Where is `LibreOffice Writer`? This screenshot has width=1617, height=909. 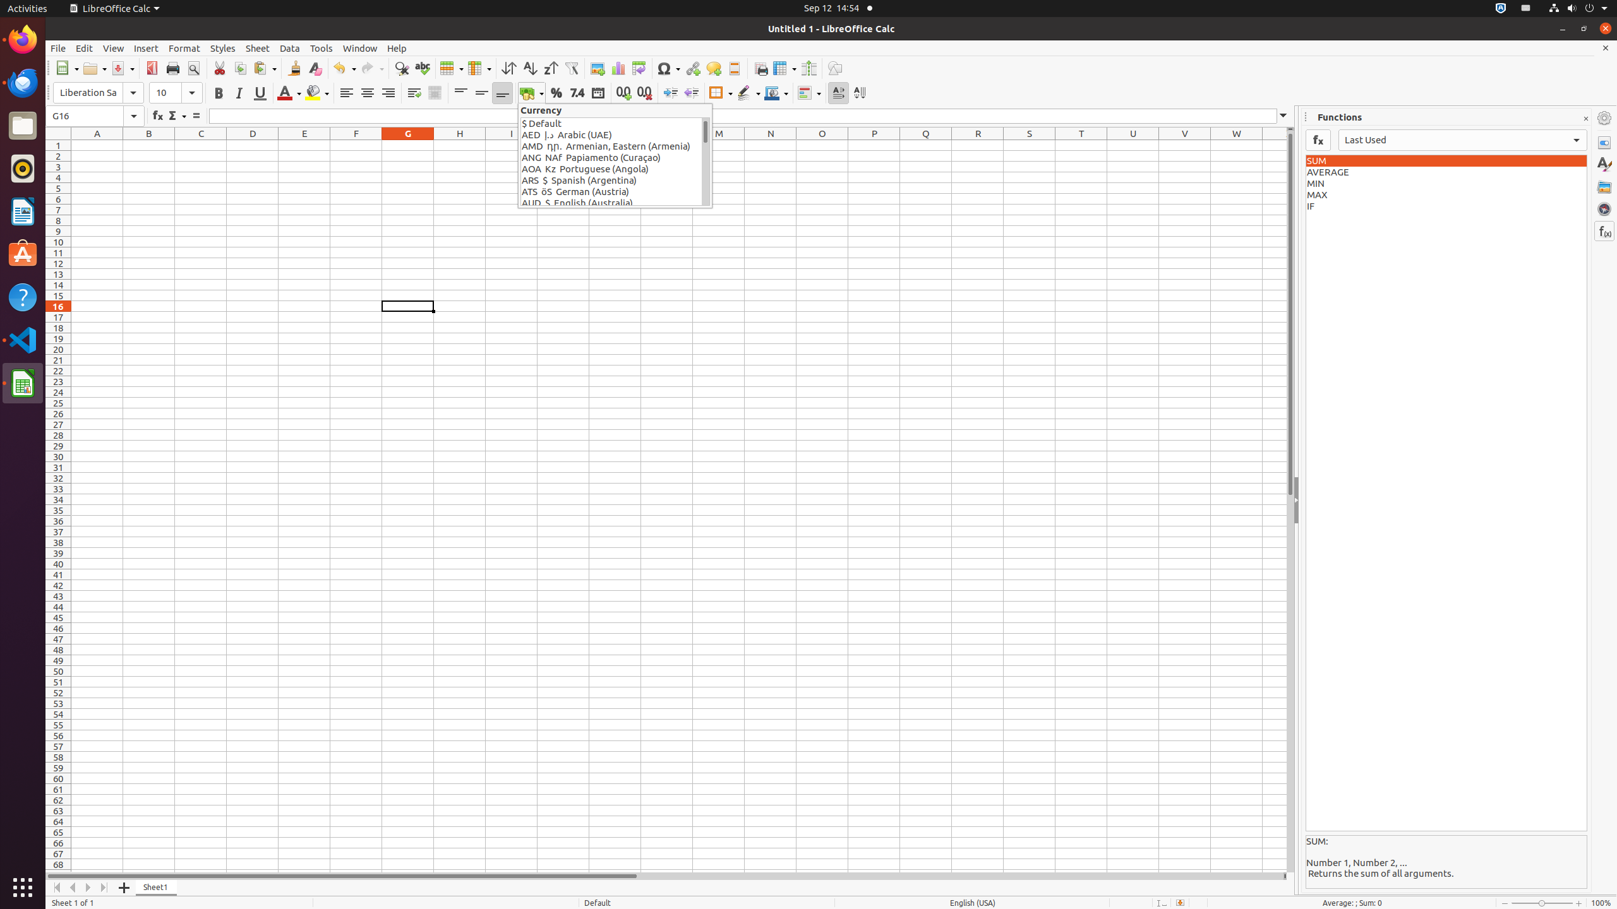
LibreOffice Writer is located at coordinates (23, 211).